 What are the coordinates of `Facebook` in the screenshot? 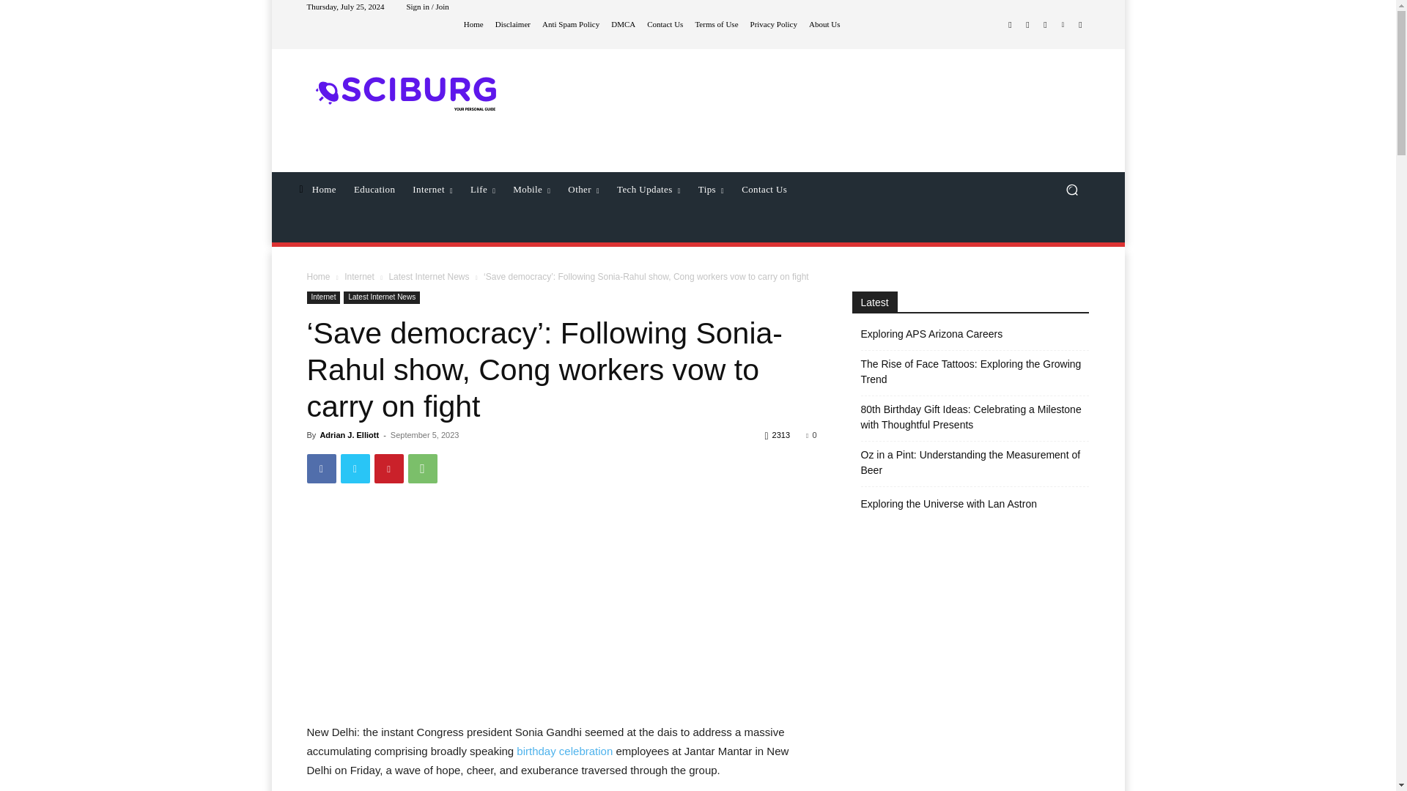 It's located at (1010, 25).